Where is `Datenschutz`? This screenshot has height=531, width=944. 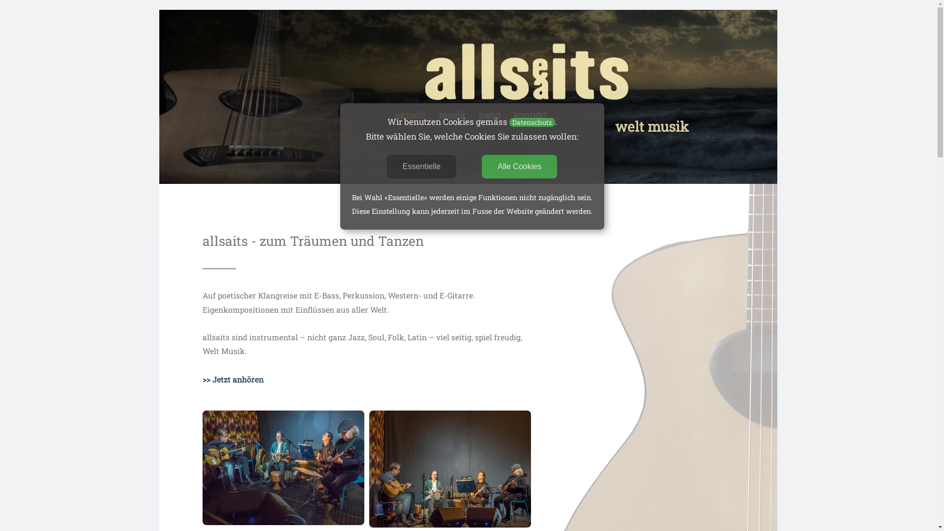 Datenschutz is located at coordinates (532, 122).